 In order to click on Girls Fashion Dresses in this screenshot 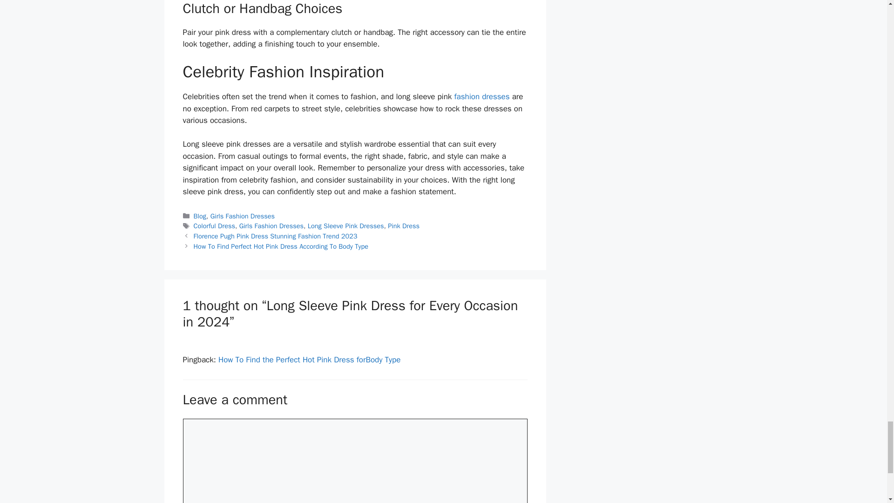, I will do `click(271, 225)`.